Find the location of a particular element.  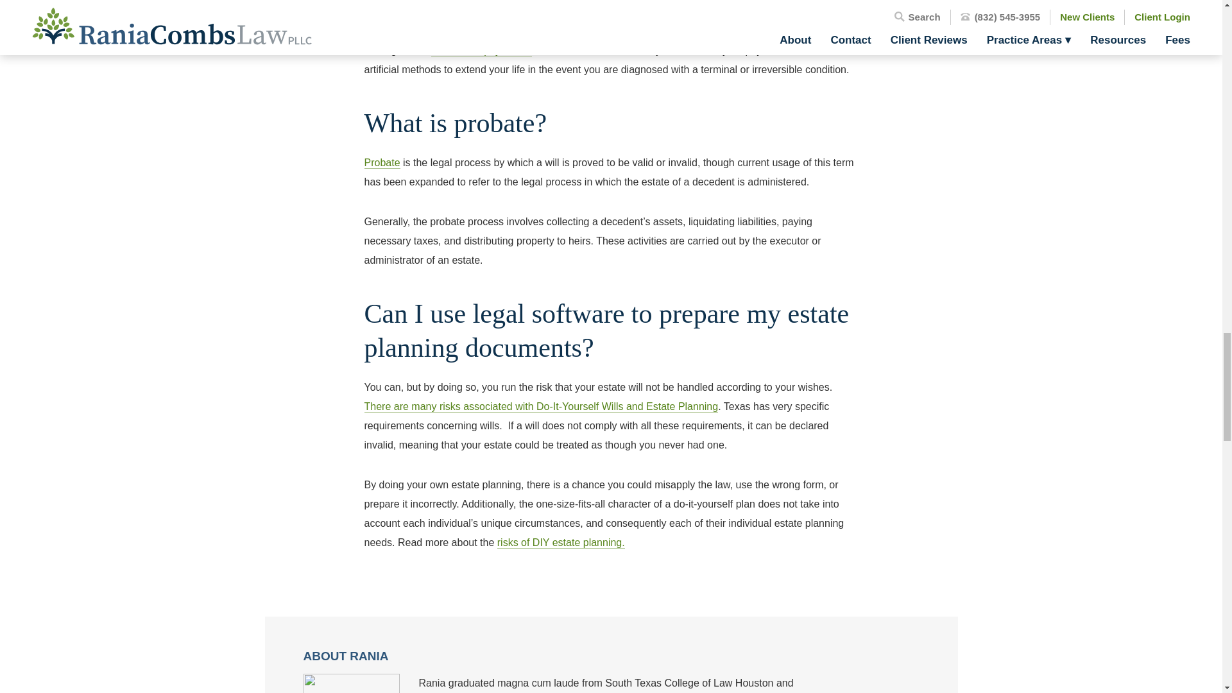

Probate is located at coordinates (382, 163).